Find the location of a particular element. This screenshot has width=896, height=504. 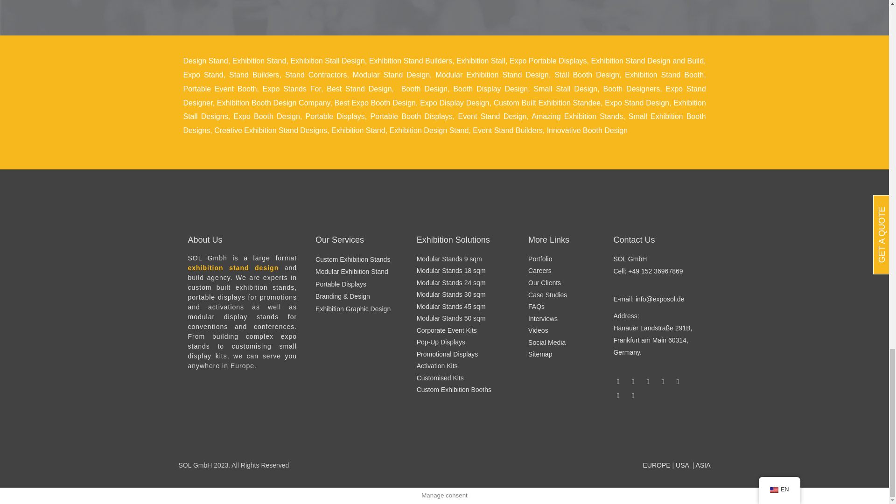

Exhibition Stand is located at coordinates (259, 61).